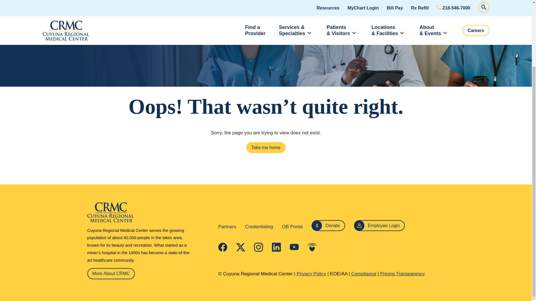 The height and width of the screenshot is (301, 536). I want to click on YouTube, so click(294, 247).